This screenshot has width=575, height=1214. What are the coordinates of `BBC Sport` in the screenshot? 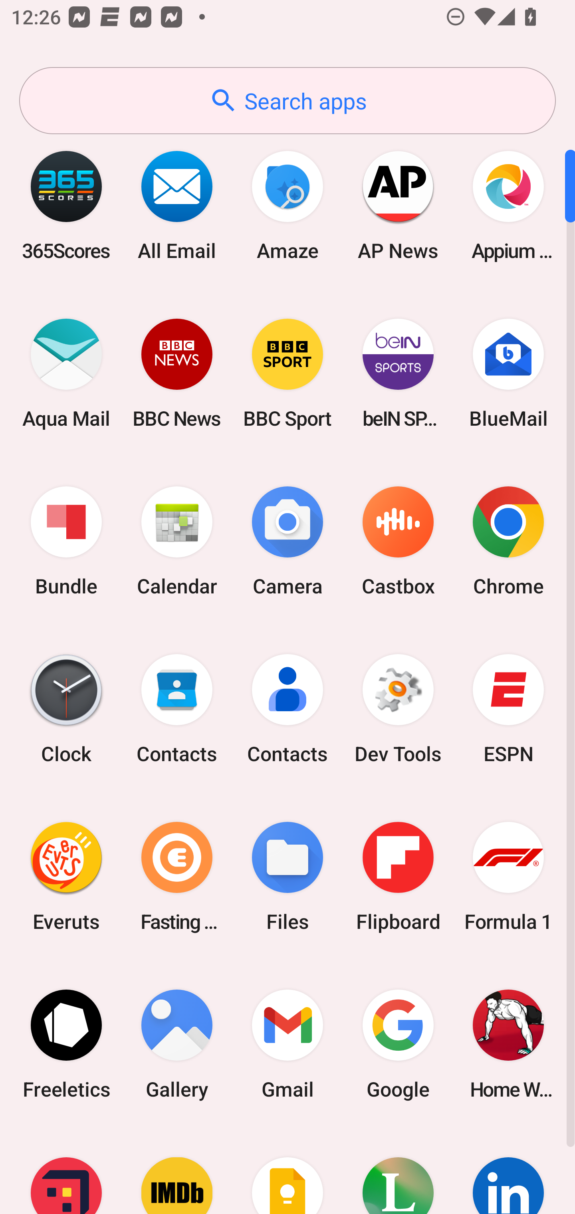 It's located at (287, 373).